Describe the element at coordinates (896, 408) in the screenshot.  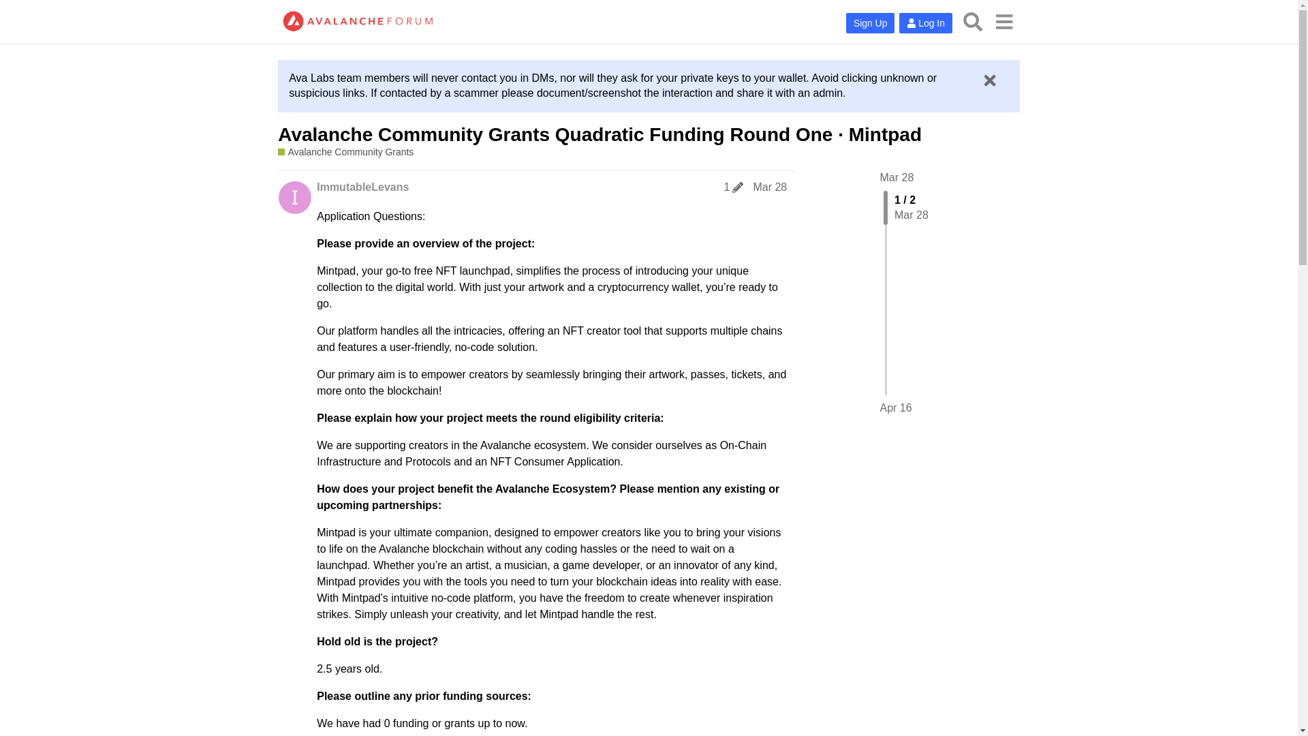
I see `Jump to the last post` at that location.